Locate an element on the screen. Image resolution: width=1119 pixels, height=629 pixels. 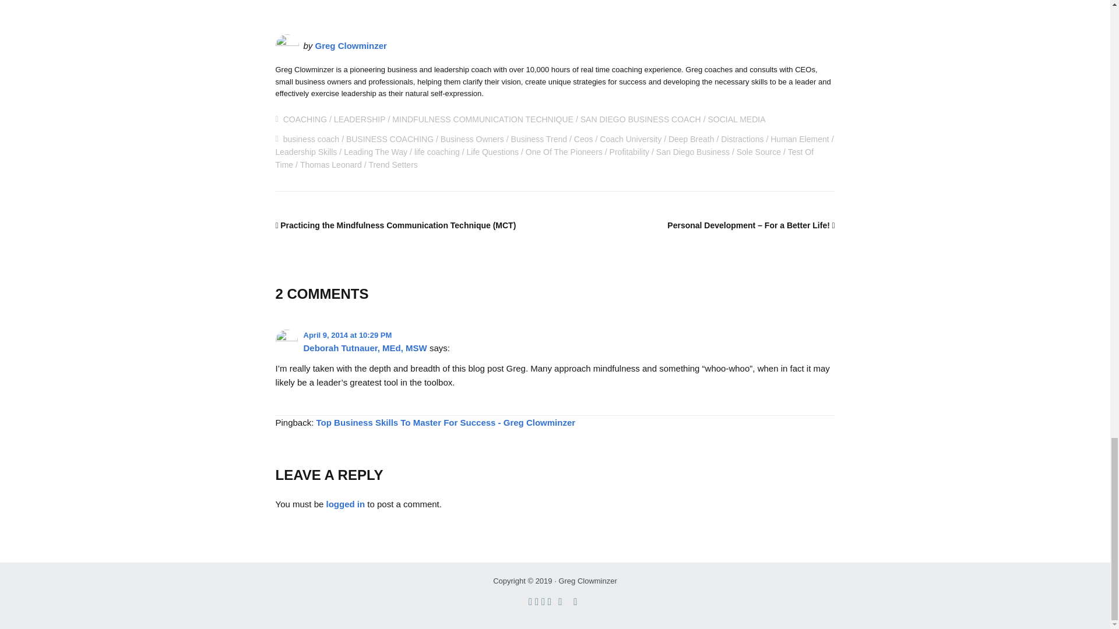
life coaching is located at coordinates (437, 151).